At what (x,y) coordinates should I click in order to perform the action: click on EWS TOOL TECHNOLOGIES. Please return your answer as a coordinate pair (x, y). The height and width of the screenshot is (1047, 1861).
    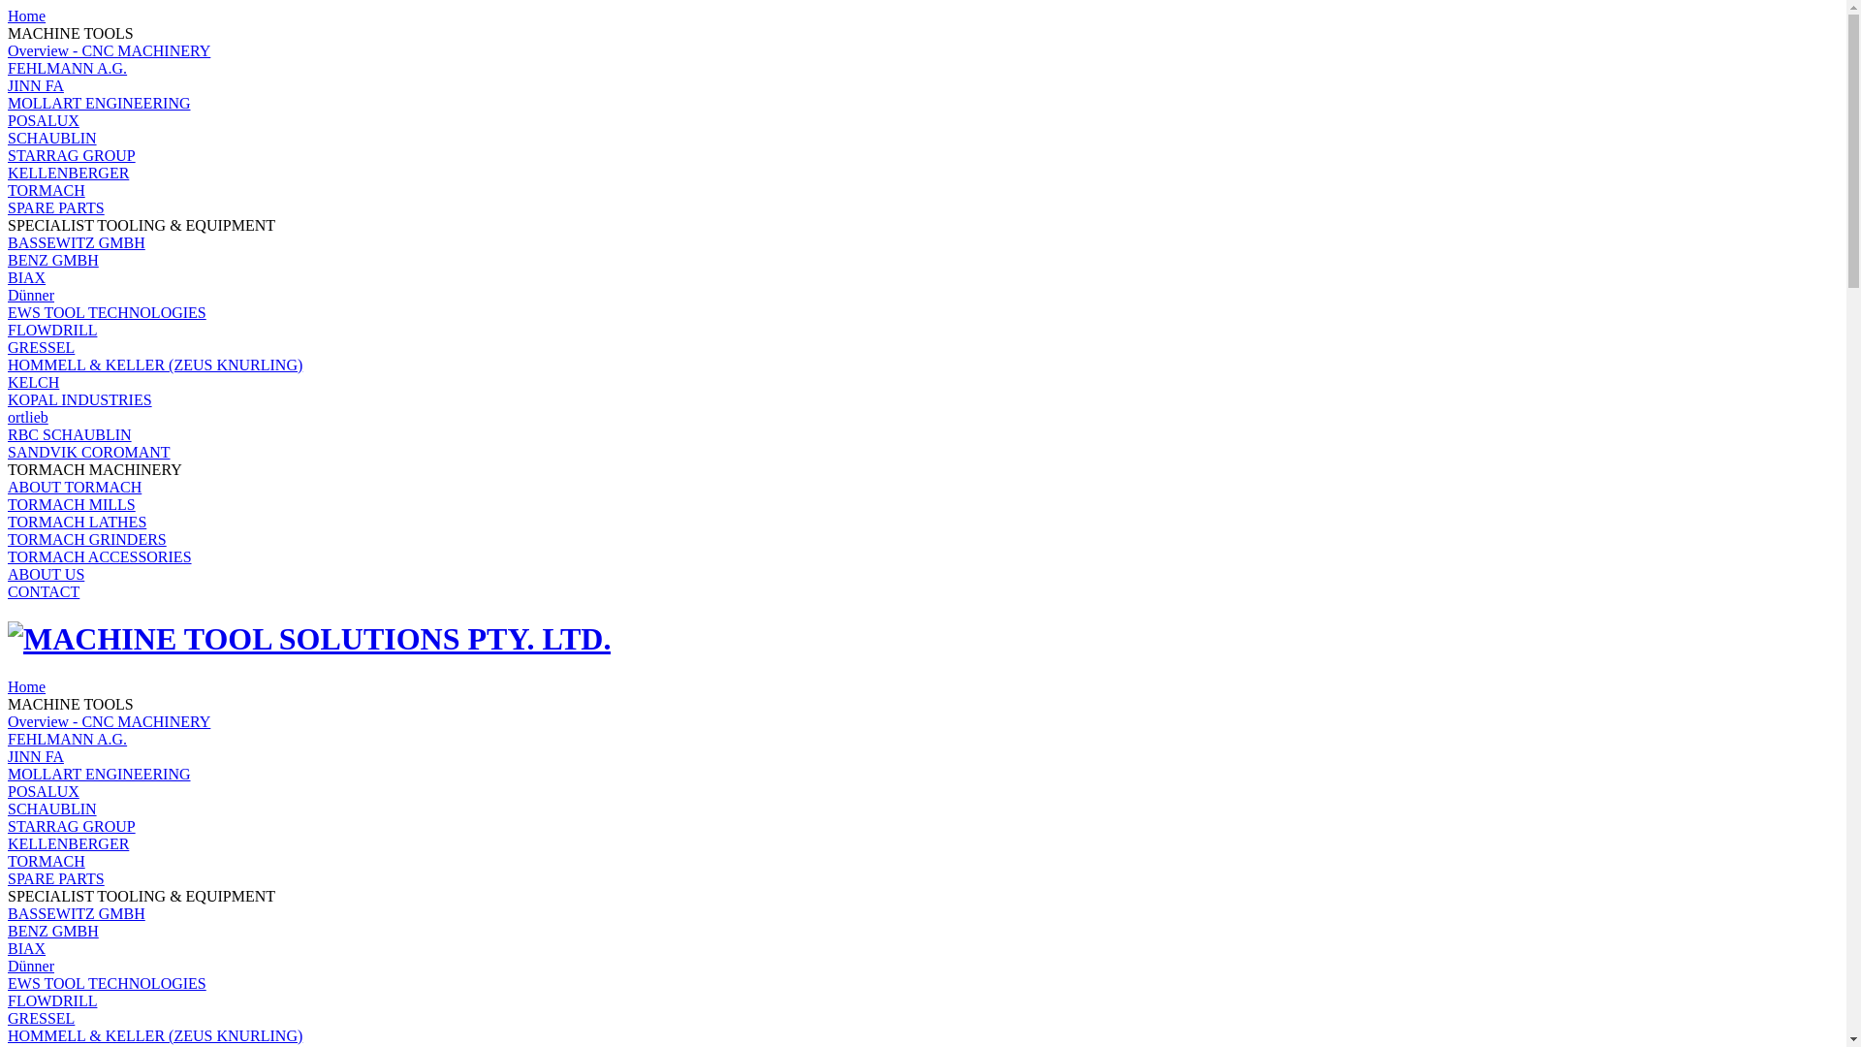
    Looking at the image, I should click on (107, 983).